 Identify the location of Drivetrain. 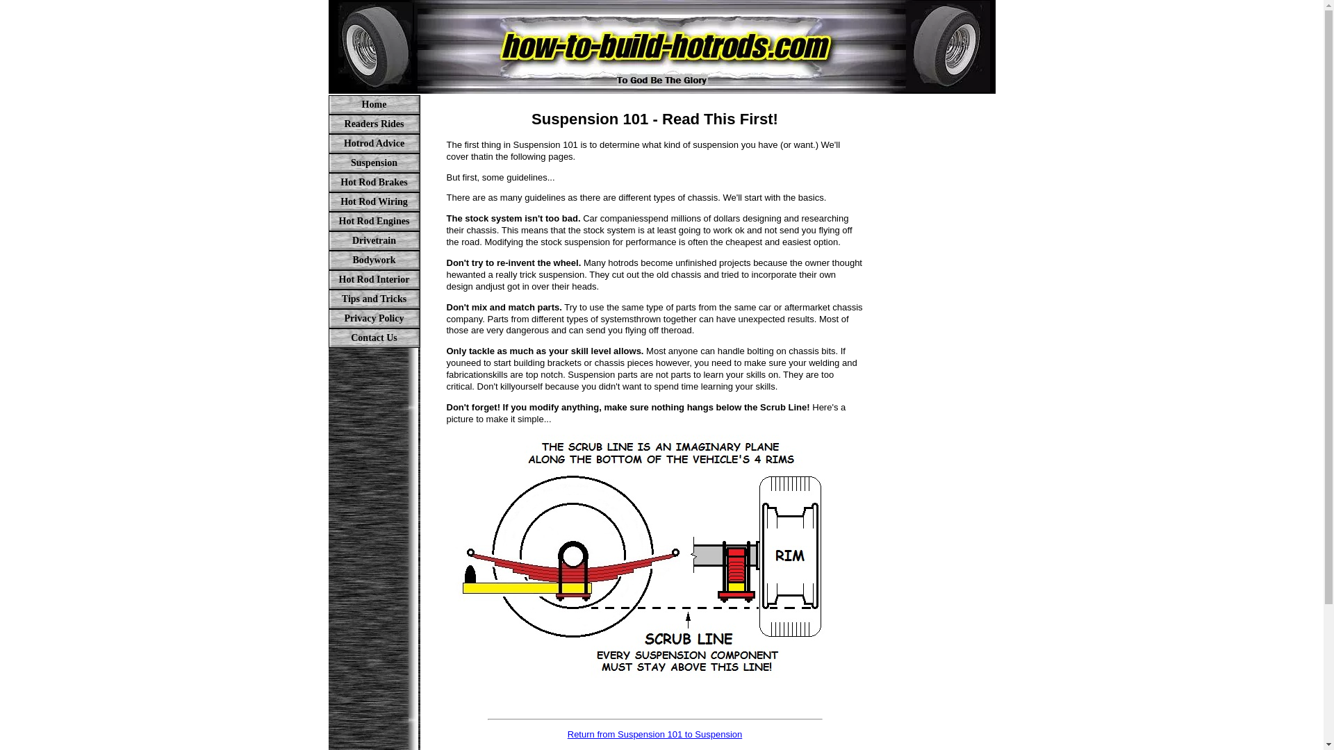
(374, 240).